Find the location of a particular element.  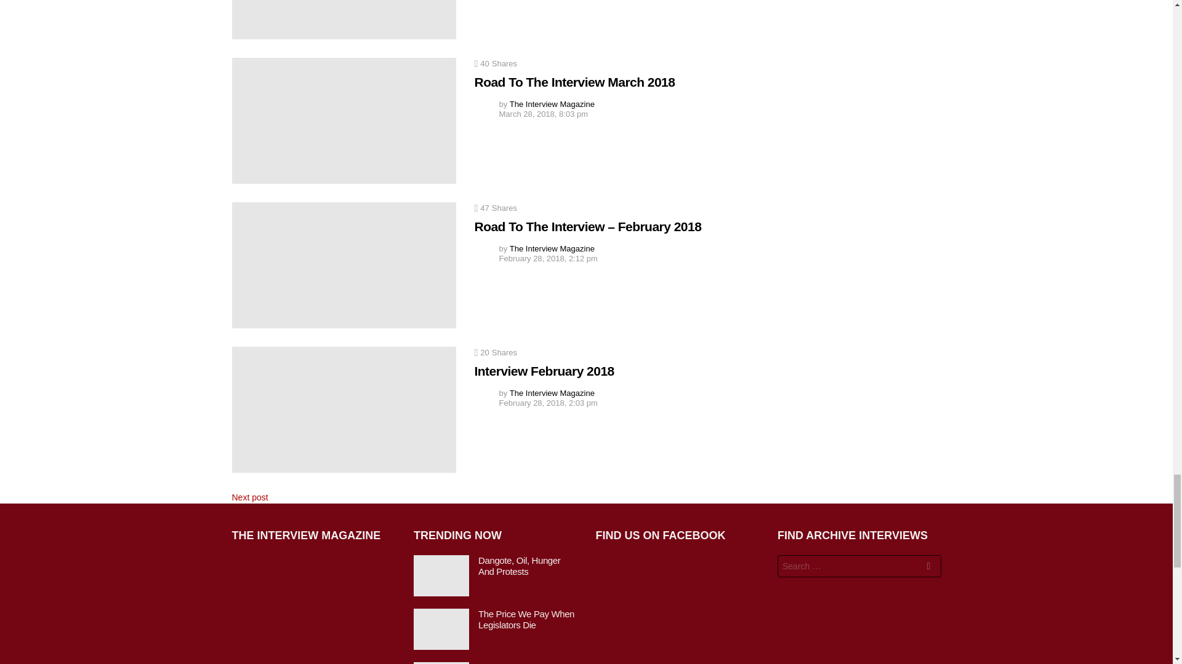

Road To The Interview April 2018 is located at coordinates (344, 20).